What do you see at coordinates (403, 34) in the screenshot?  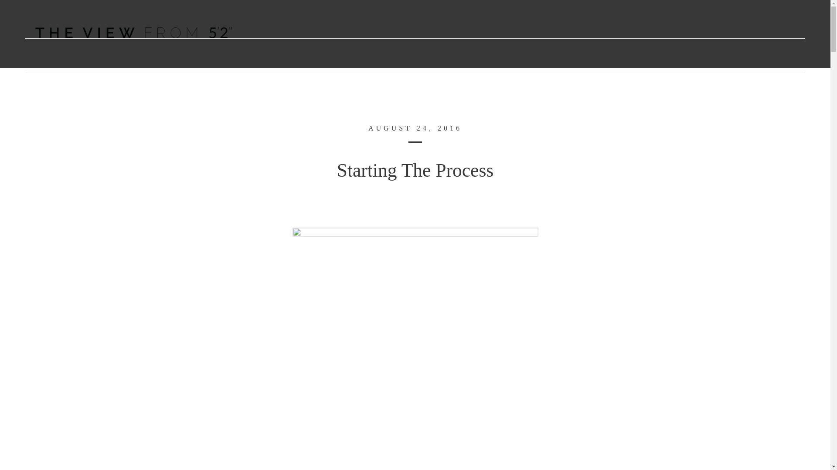 I see `SHOP` at bounding box center [403, 34].